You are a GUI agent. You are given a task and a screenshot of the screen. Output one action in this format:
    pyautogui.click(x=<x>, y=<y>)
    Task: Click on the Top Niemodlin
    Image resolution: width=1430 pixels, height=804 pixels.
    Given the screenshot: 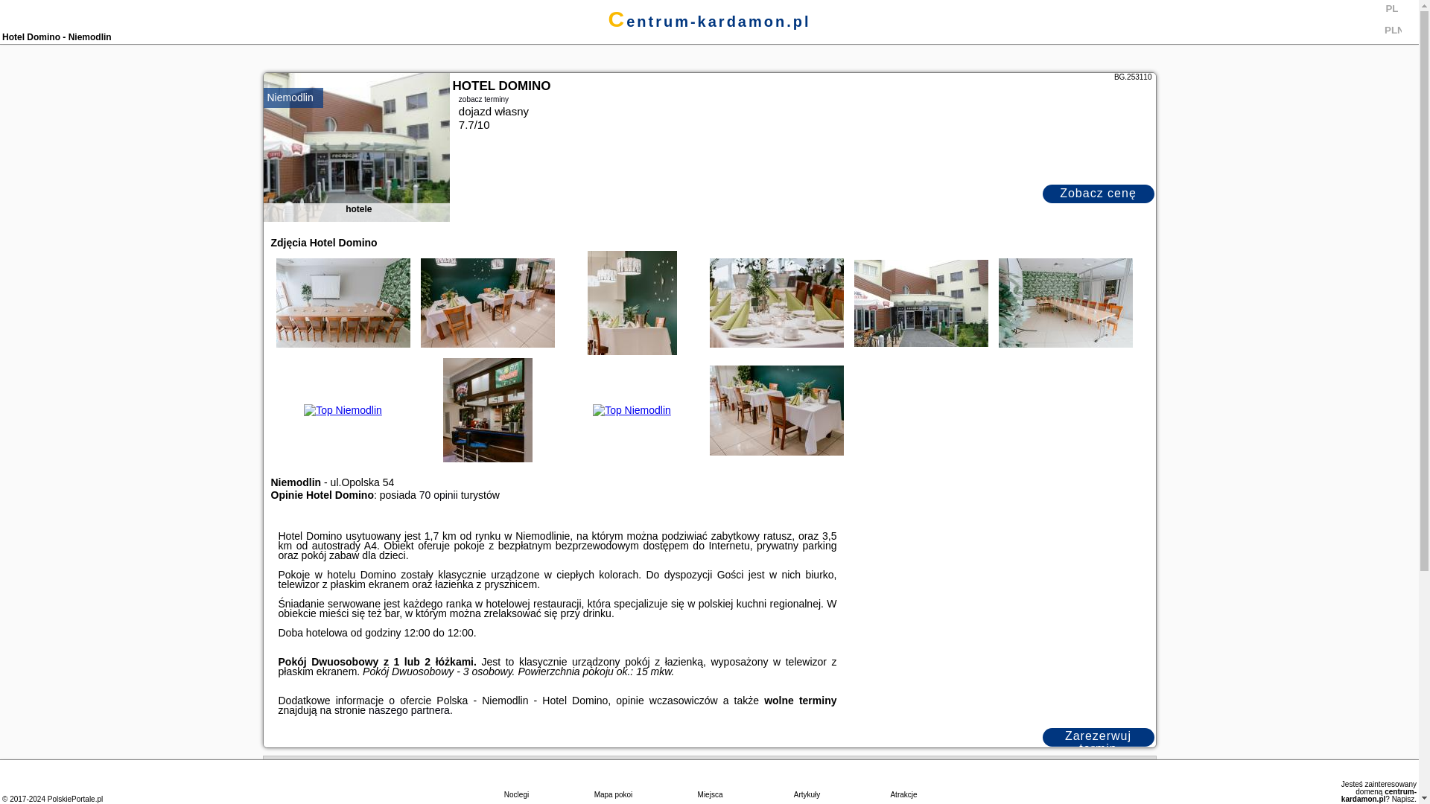 What is the action you would take?
    pyautogui.click(x=1065, y=302)
    